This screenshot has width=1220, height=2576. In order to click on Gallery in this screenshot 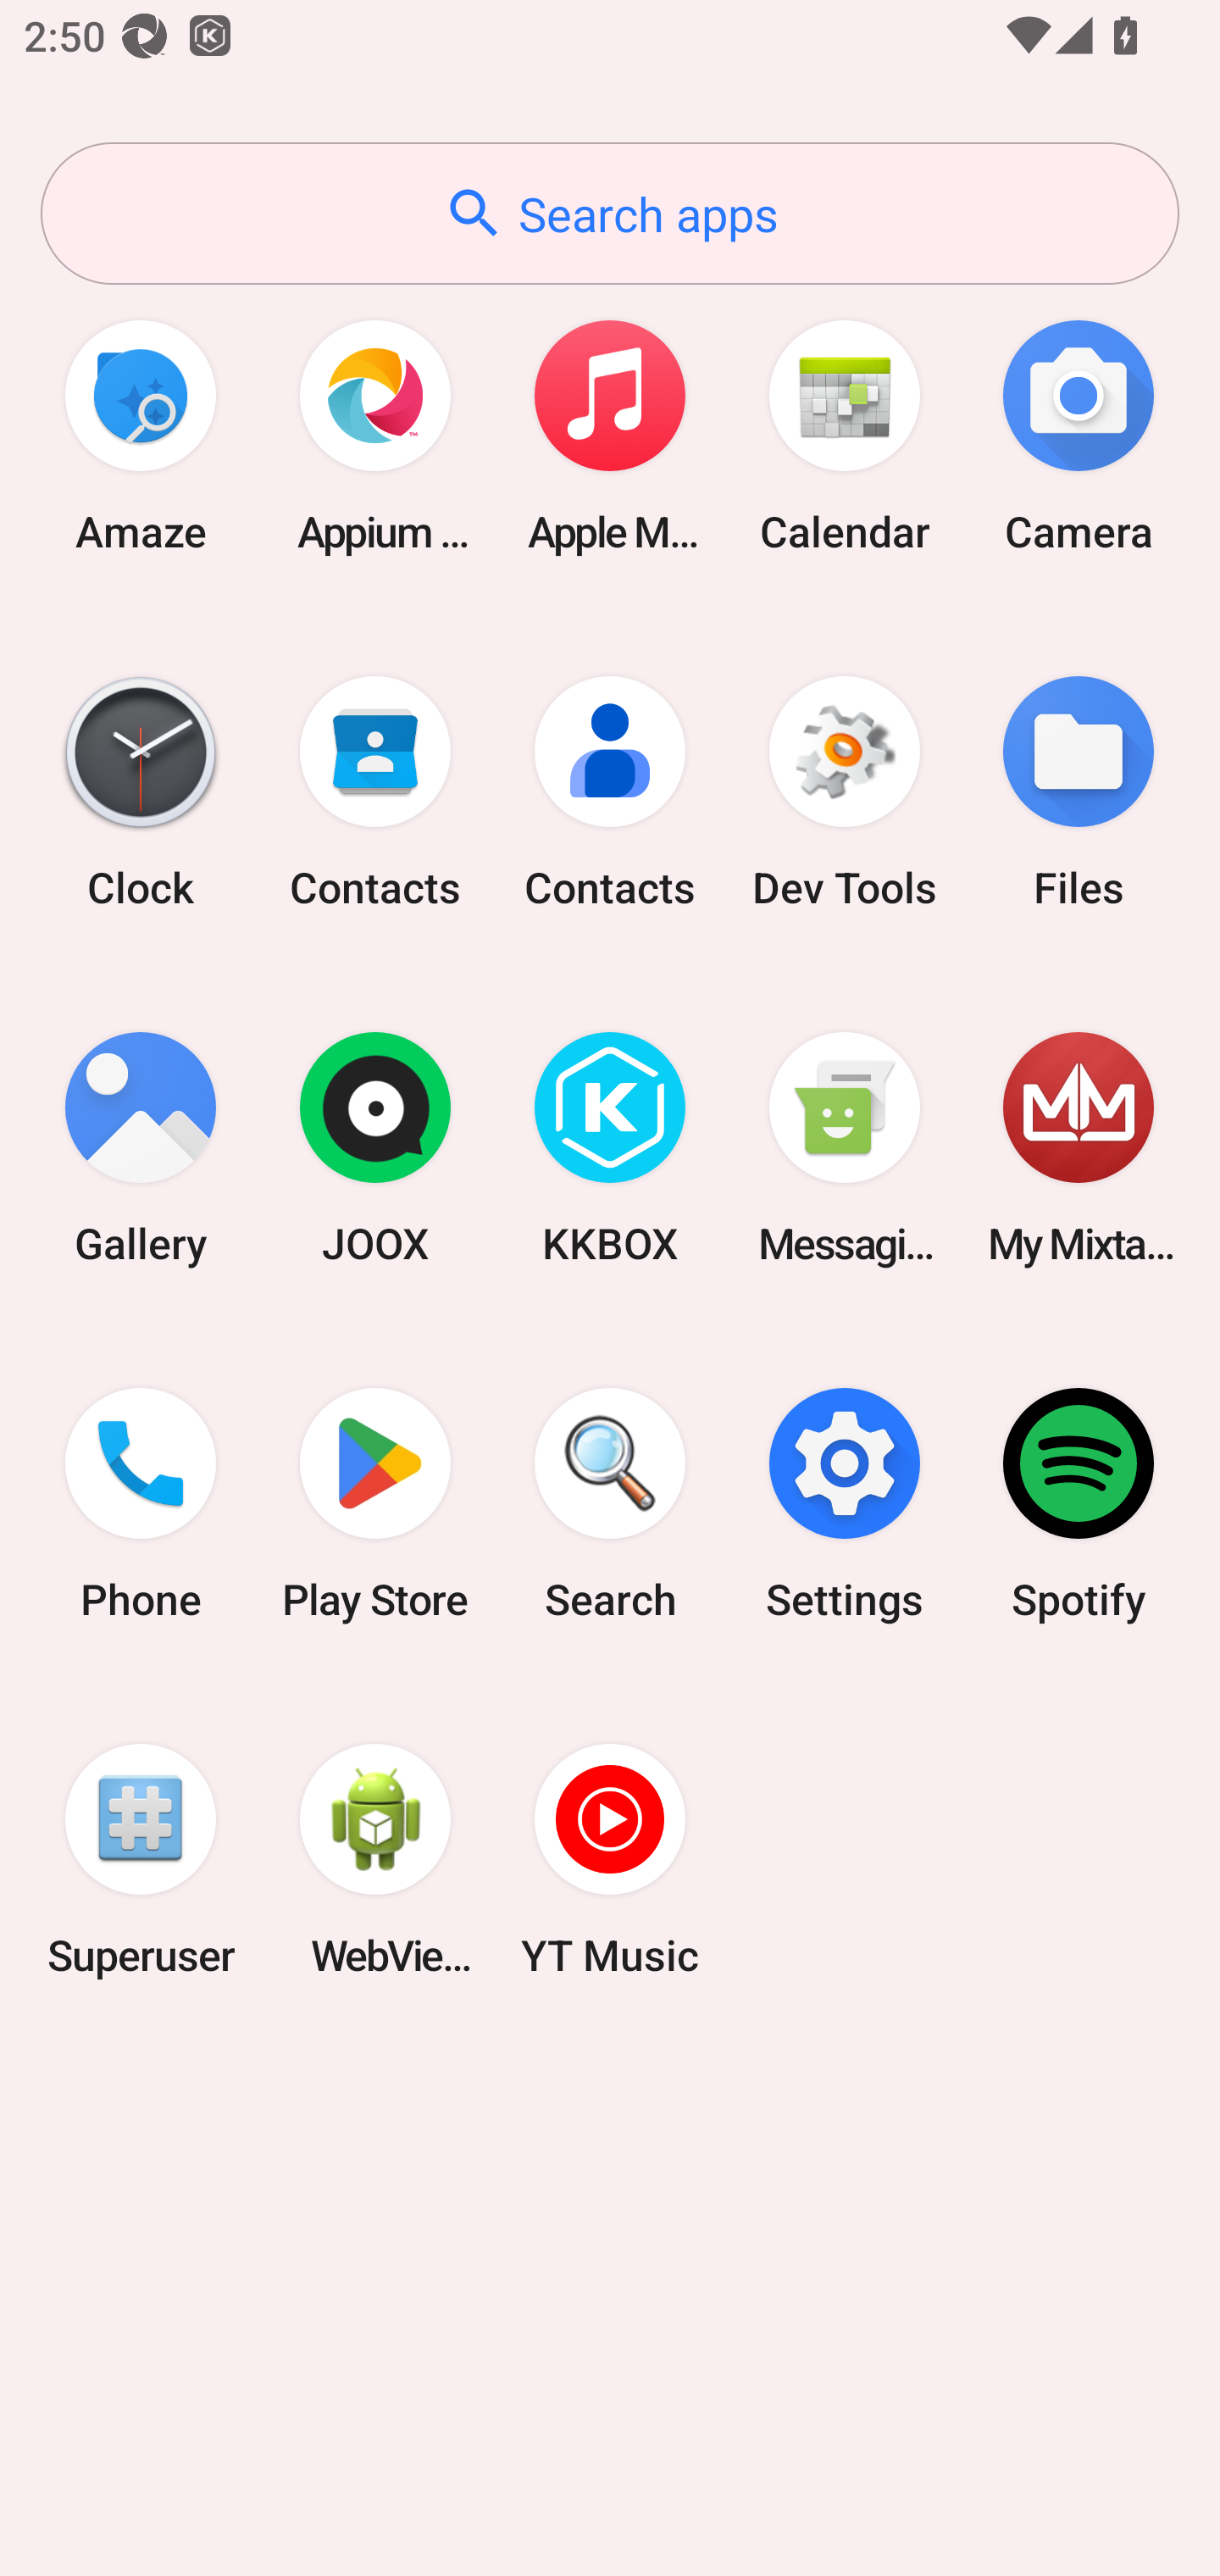, I will do `click(141, 1149)`.